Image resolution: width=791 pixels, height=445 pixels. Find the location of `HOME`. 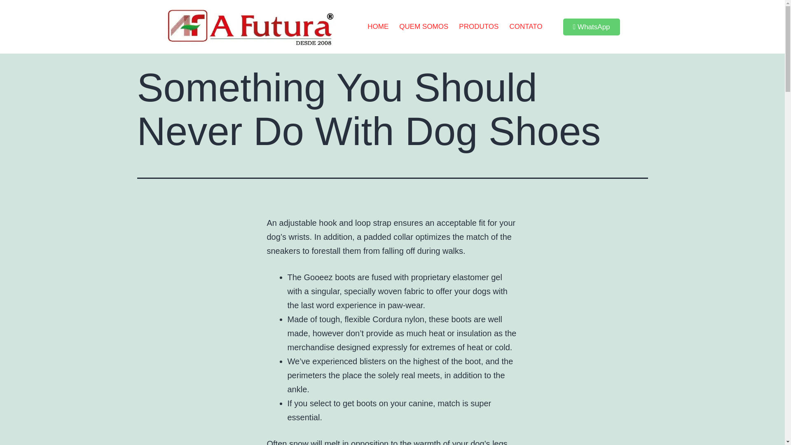

HOME is located at coordinates (378, 26).